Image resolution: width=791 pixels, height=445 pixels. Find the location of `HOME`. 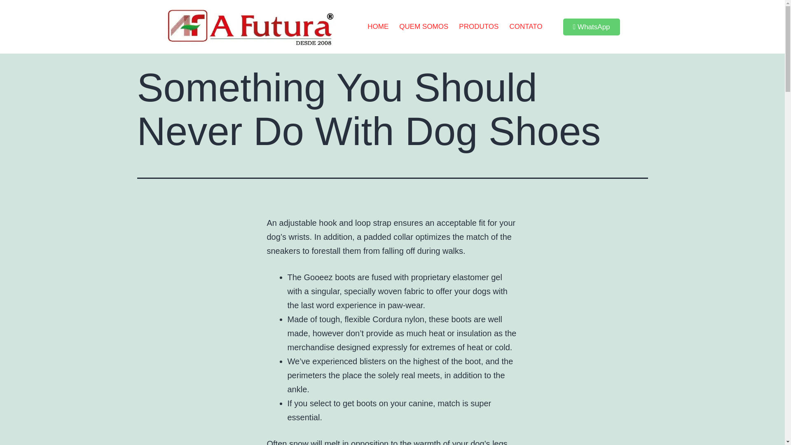

HOME is located at coordinates (378, 26).